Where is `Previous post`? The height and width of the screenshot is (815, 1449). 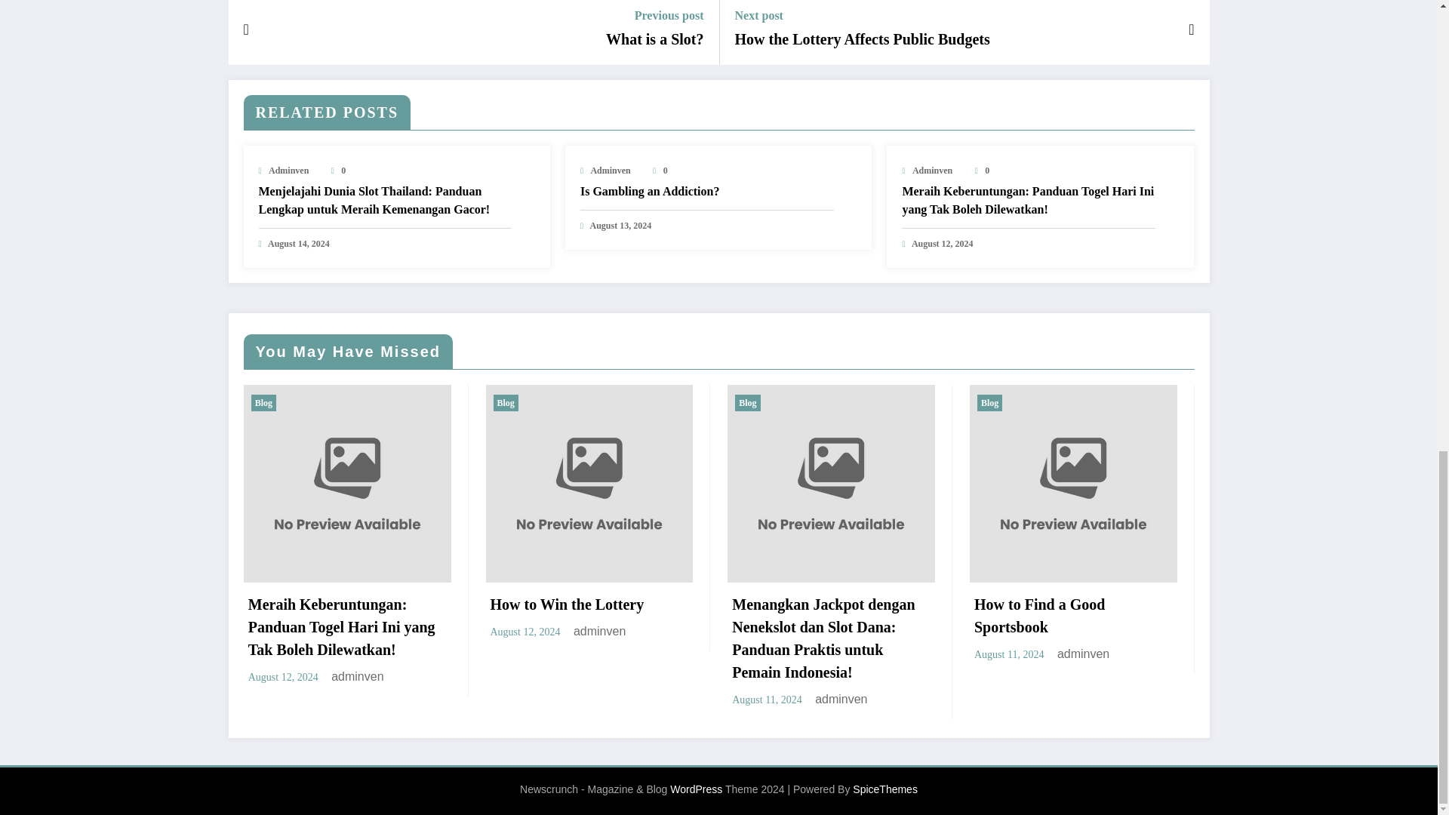 Previous post is located at coordinates (654, 15).